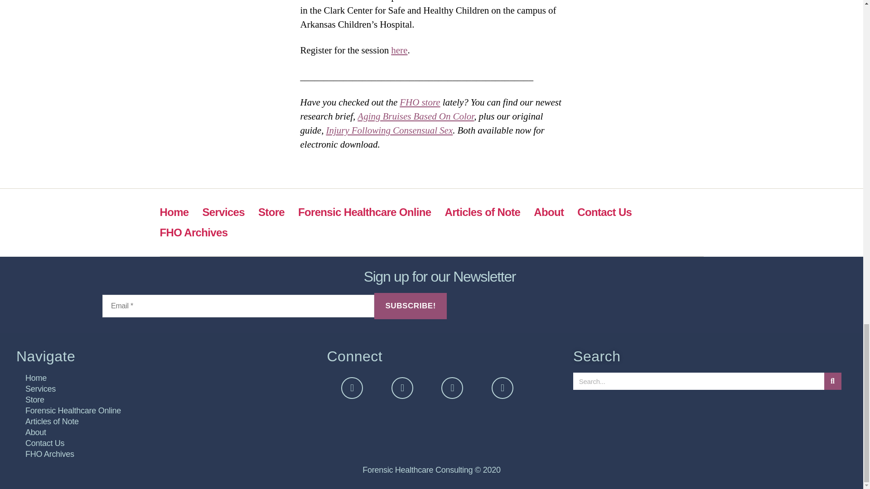  Describe the element at coordinates (416, 117) in the screenshot. I see `Aging Bruises Based On Color` at that location.